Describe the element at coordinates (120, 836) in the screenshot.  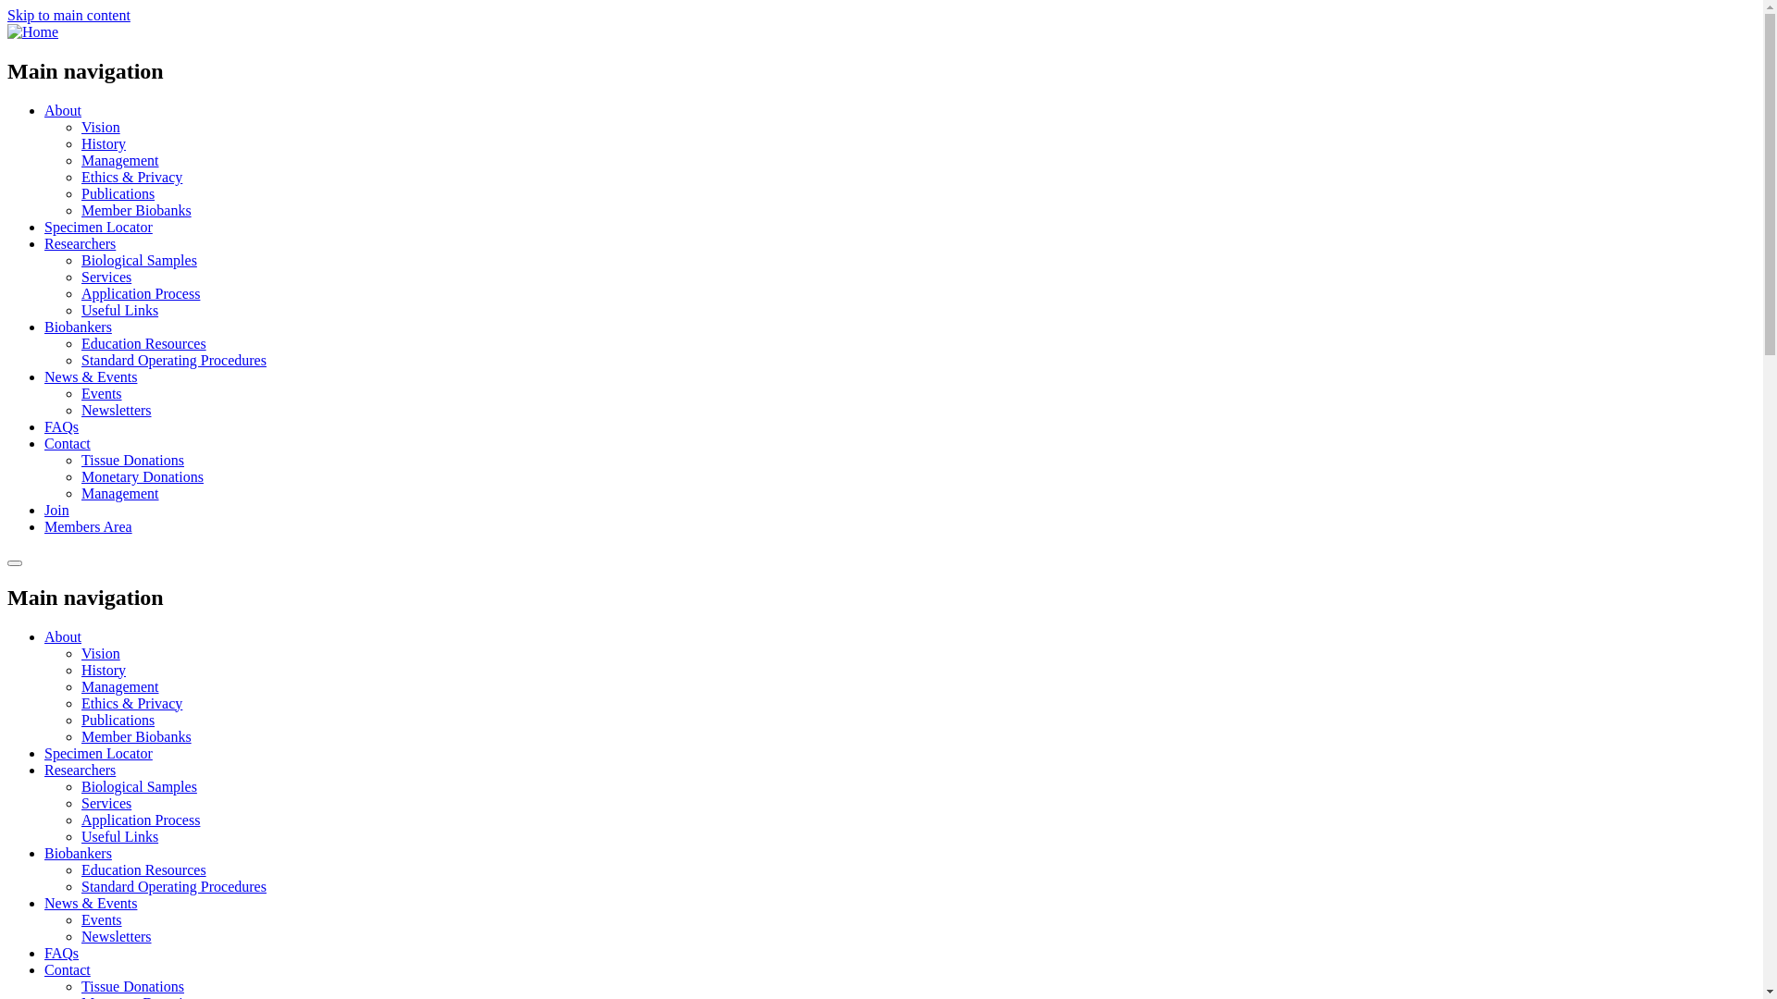
I see `Useful Links` at that location.